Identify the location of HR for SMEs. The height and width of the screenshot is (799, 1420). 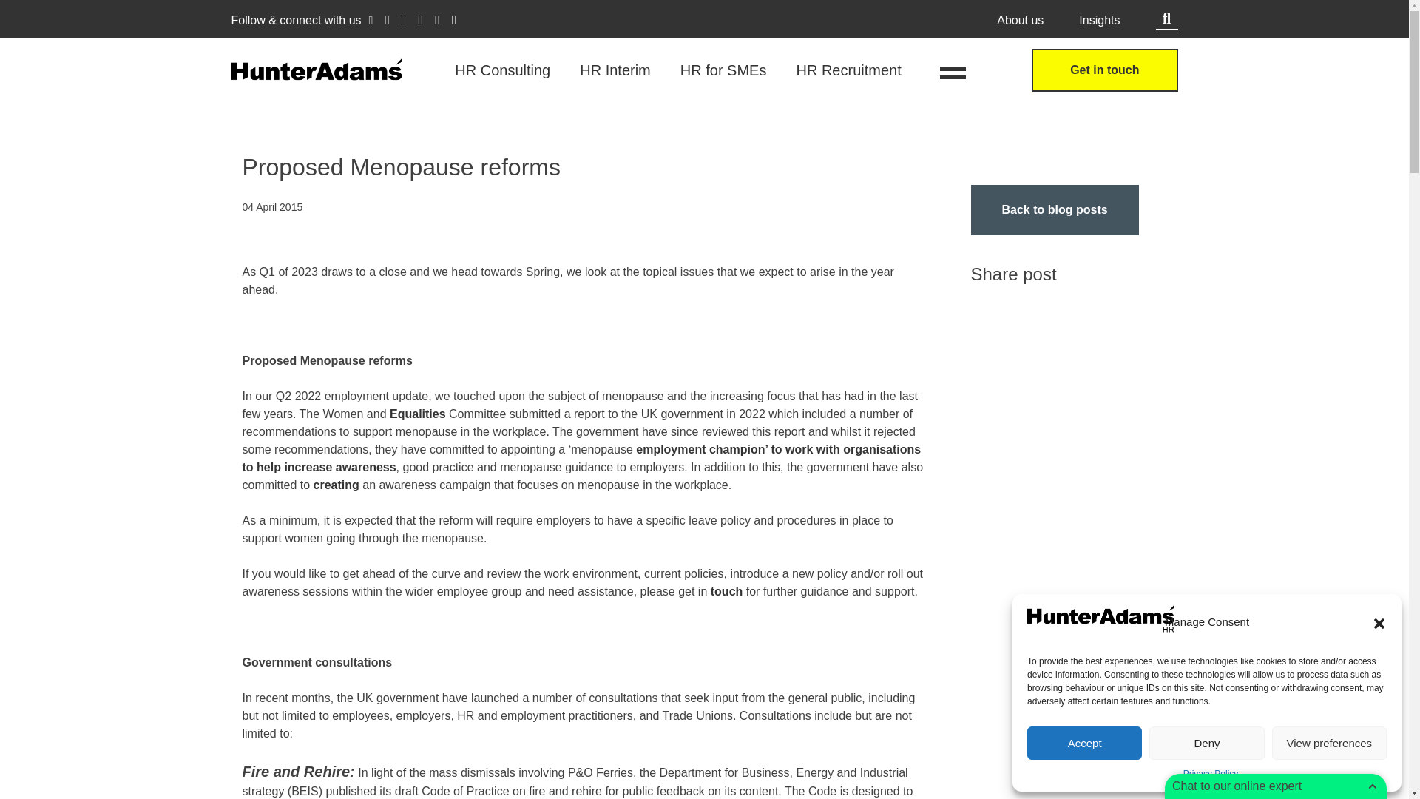
(723, 70).